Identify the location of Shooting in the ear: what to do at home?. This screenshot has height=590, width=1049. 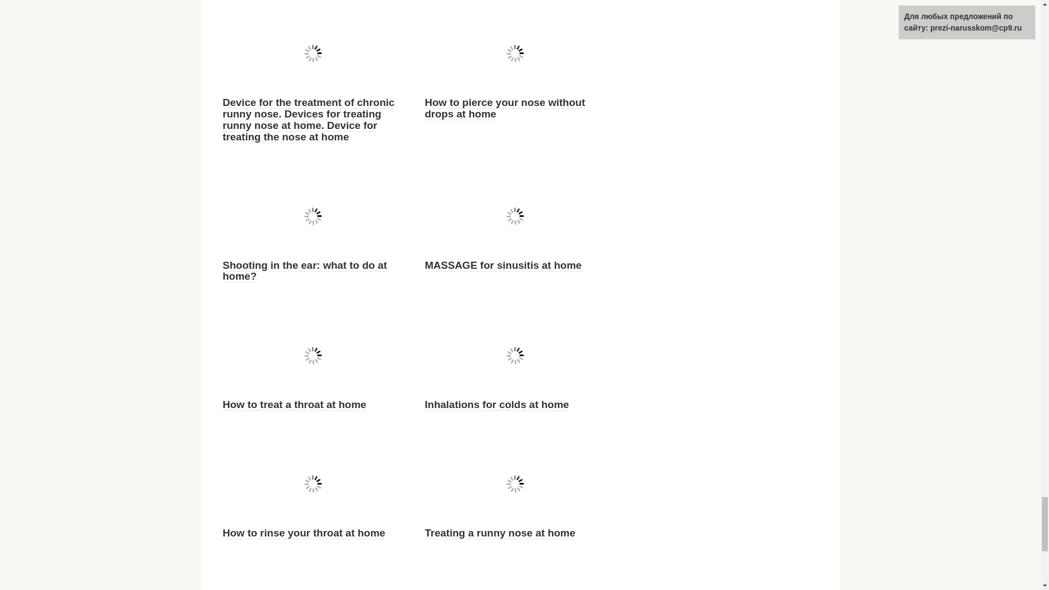
(305, 271).